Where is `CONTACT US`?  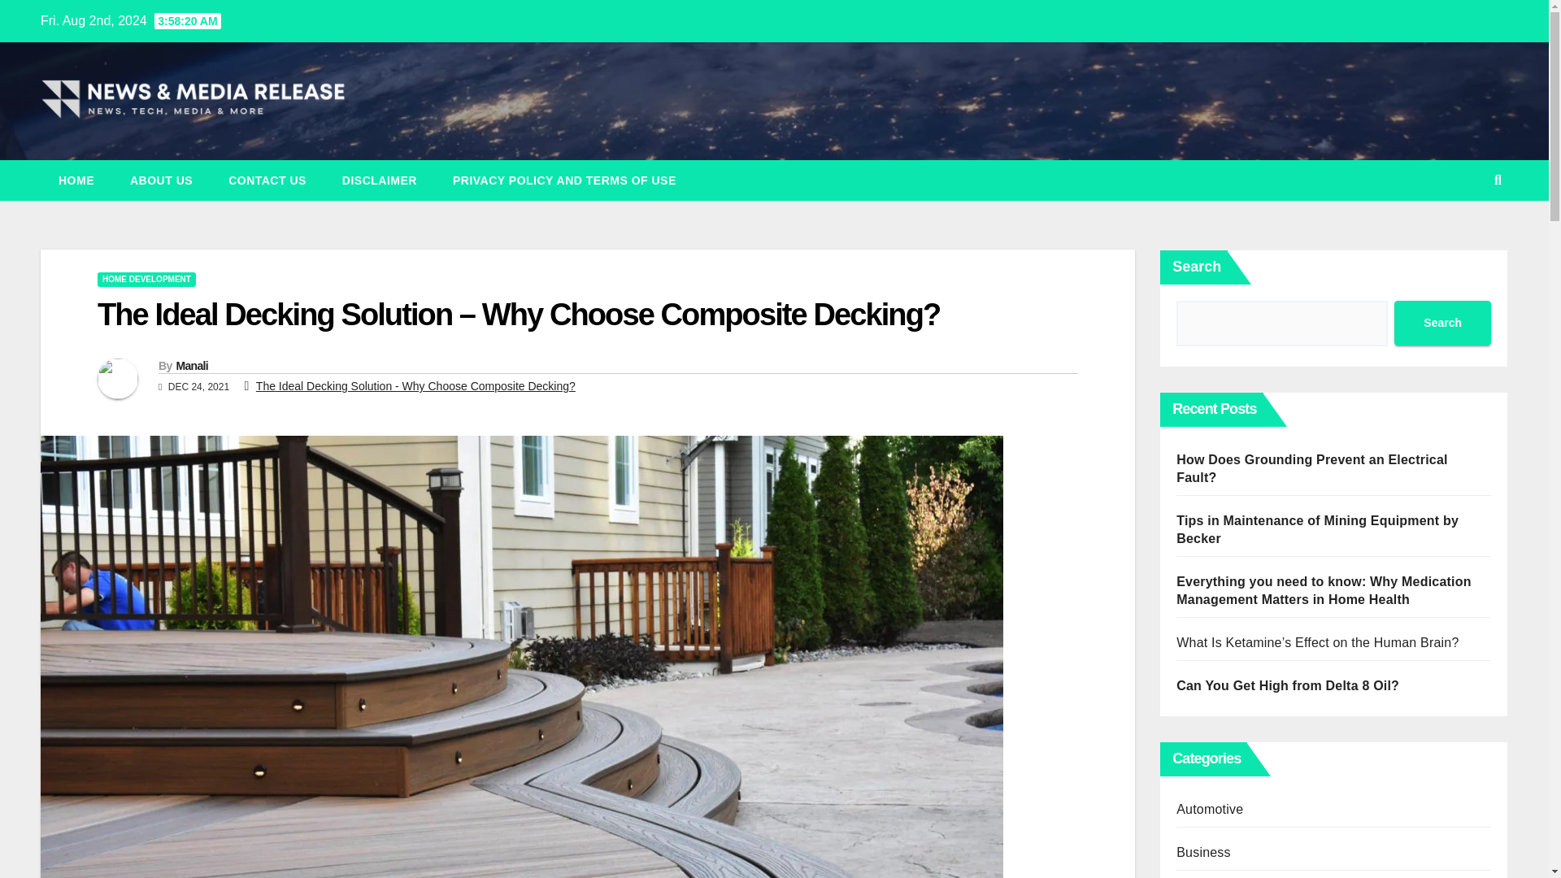 CONTACT US is located at coordinates (267, 180).